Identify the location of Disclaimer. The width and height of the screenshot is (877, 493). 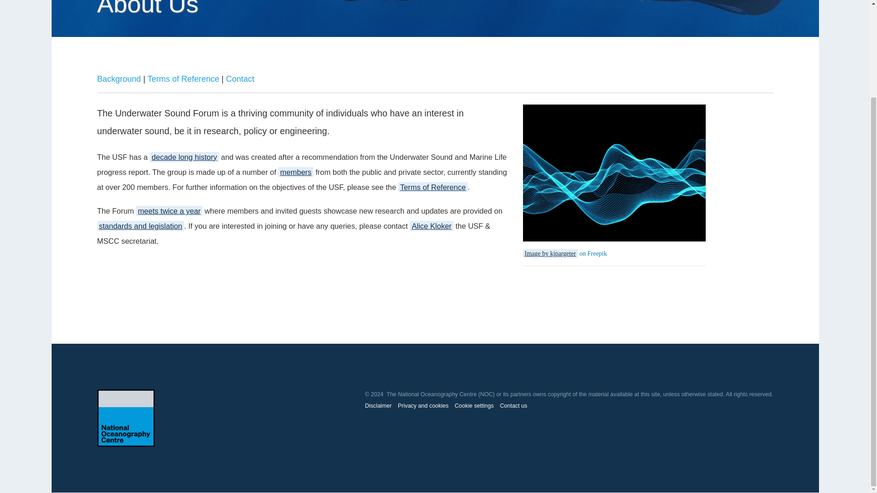
(378, 406).